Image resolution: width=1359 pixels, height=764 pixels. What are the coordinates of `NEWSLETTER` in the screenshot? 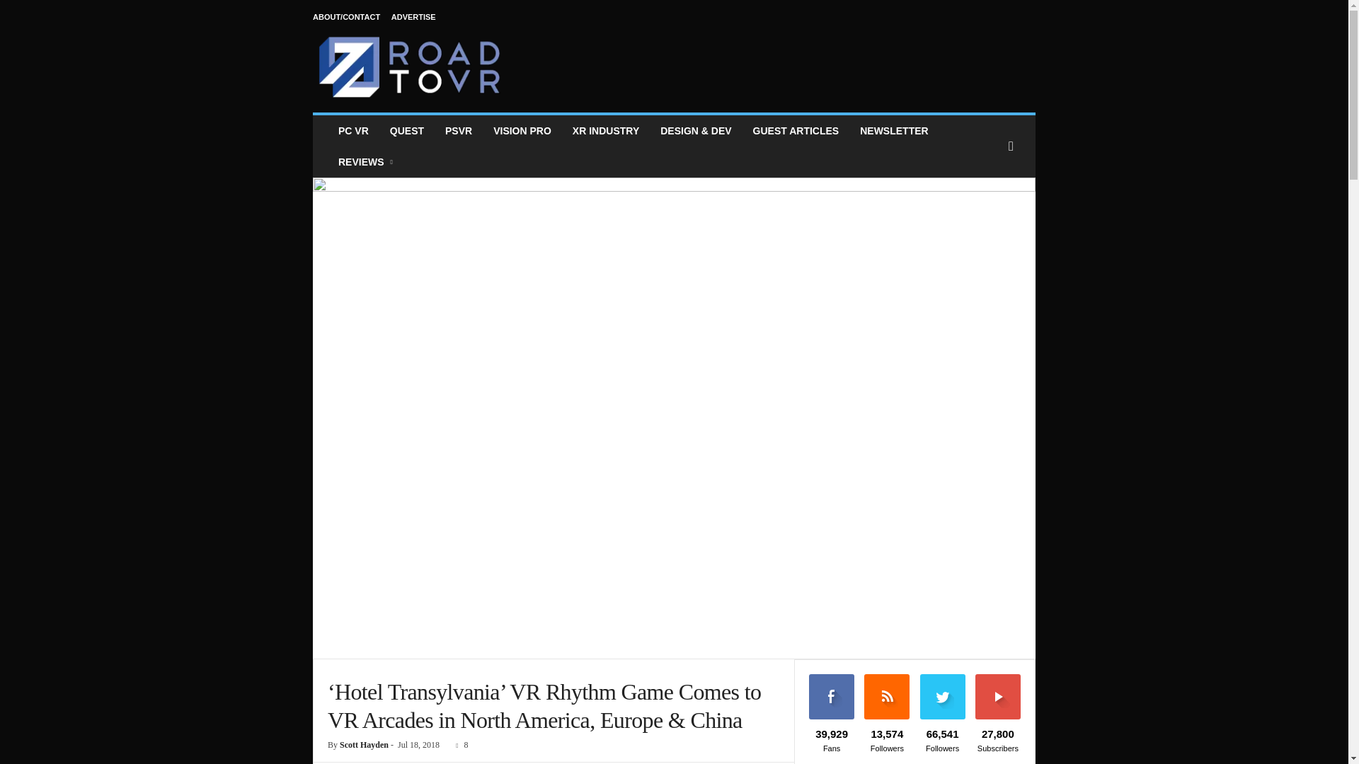 It's located at (894, 131).